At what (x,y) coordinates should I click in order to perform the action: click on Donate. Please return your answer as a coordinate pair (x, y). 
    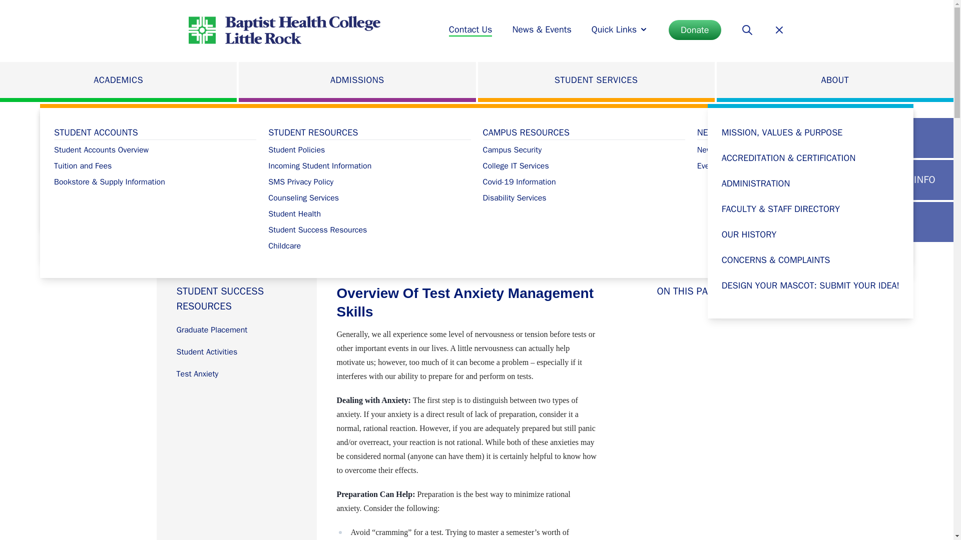
    Looking at the image, I should click on (695, 29).